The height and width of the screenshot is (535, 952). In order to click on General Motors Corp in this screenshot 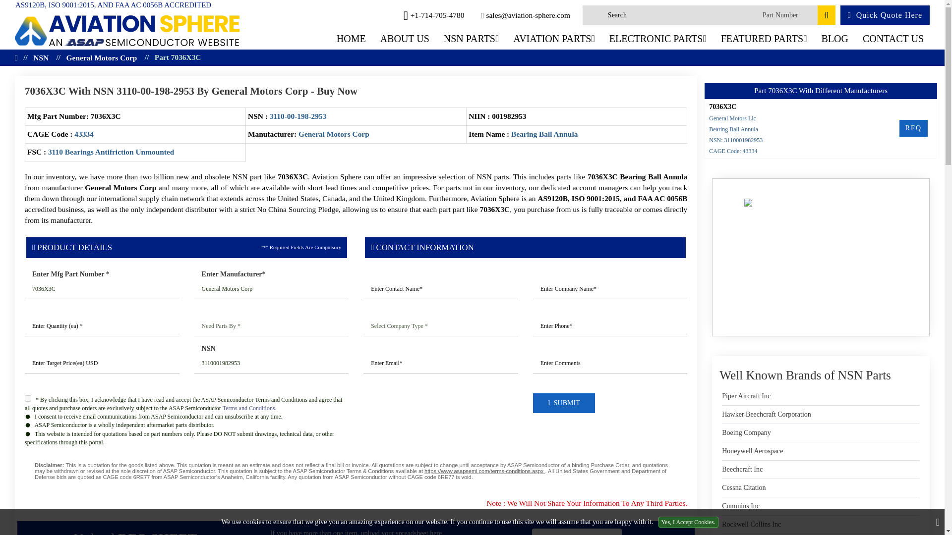, I will do `click(272, 289)`.